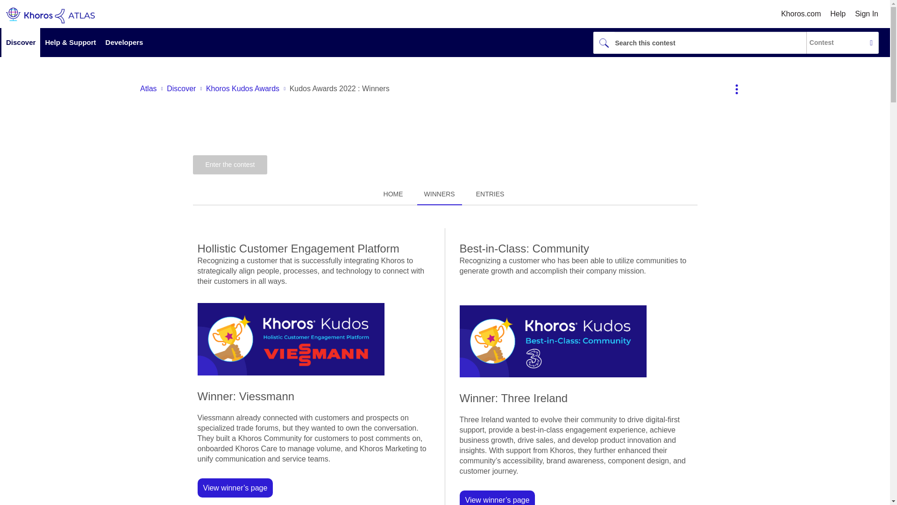  I want to click on Developers, so click(124, 43).